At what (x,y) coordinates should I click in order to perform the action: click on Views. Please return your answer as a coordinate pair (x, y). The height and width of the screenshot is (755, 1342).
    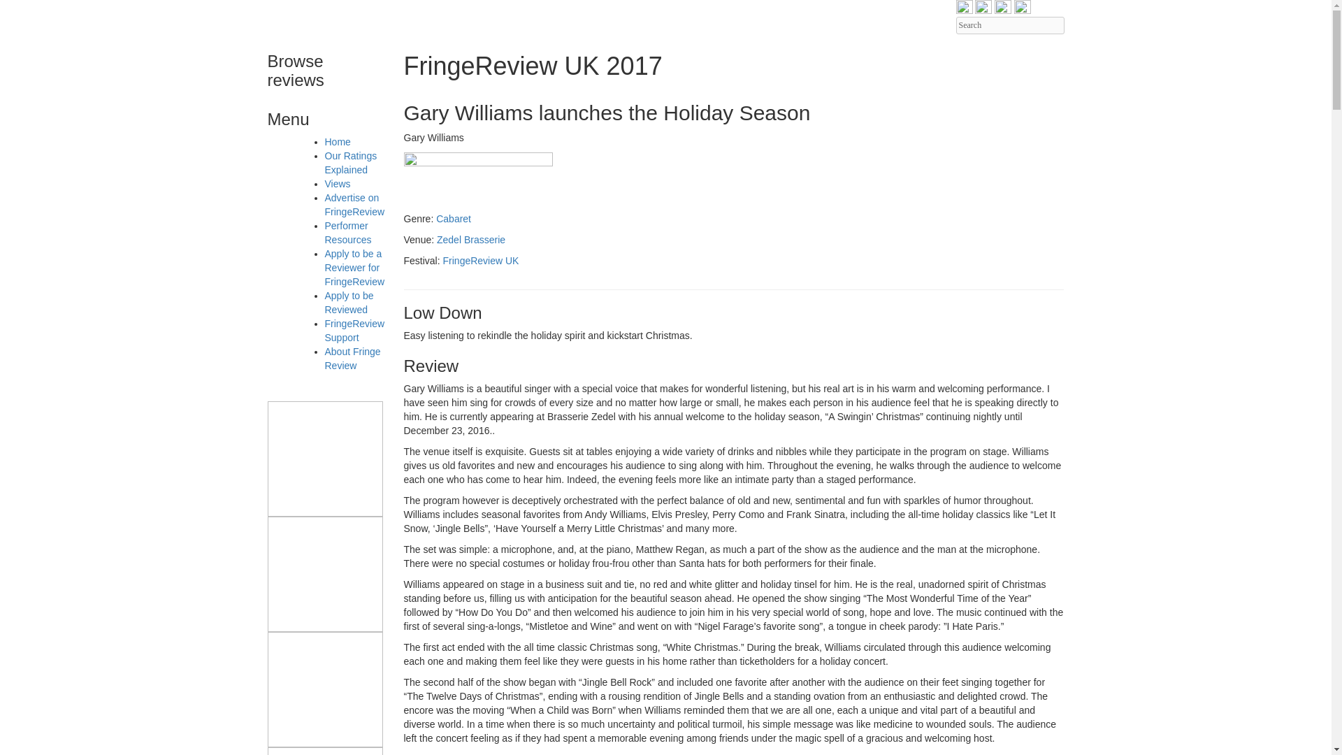
    Looking at the image, I should click on (337, 183).